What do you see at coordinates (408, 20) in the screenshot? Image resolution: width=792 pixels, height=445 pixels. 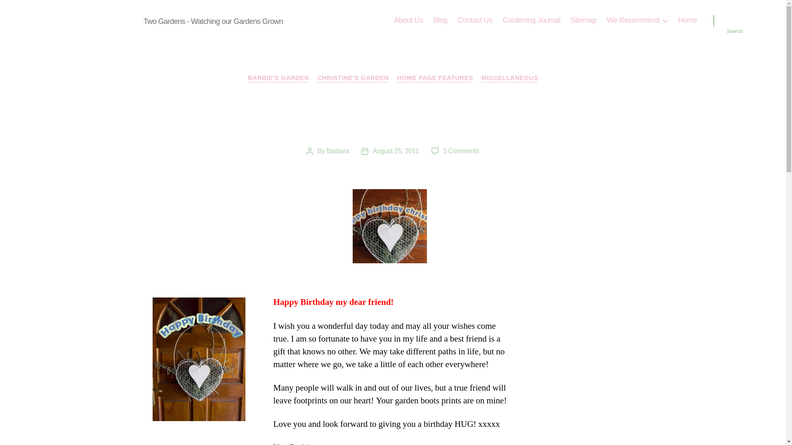 I see `About Us` at bounding box center [408, 20].